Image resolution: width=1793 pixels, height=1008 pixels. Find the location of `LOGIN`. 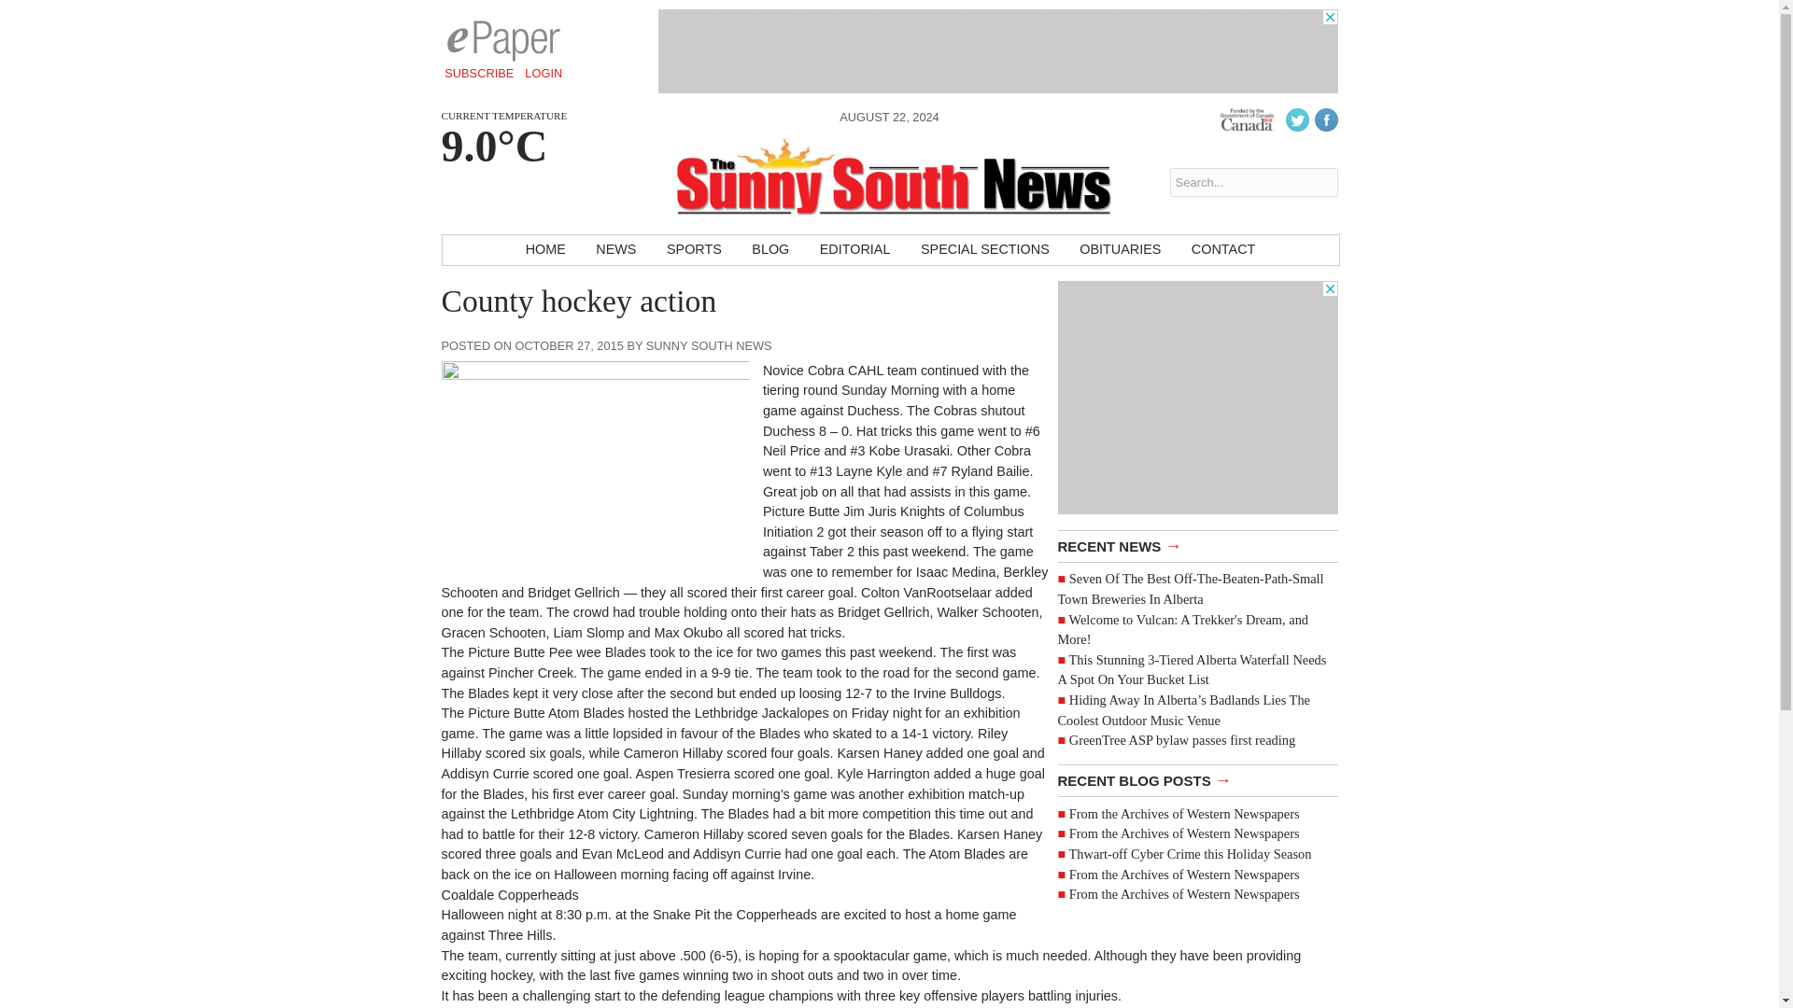

LOGIN is located at coordinates (544, 73).